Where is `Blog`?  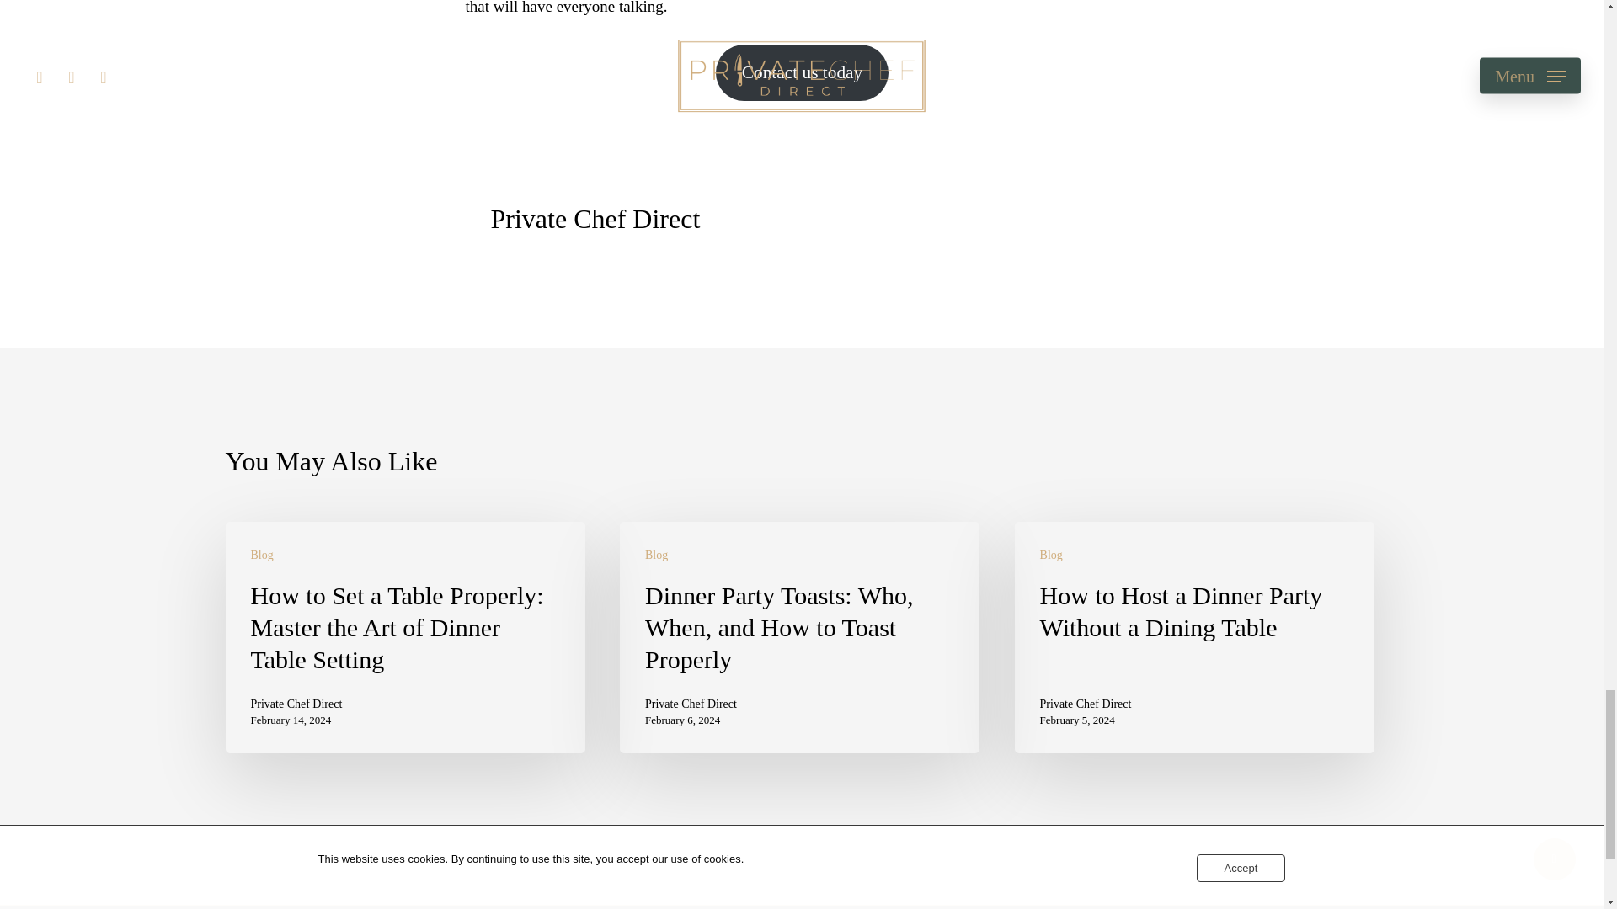 Blog is located at coordinates (1051, 555).